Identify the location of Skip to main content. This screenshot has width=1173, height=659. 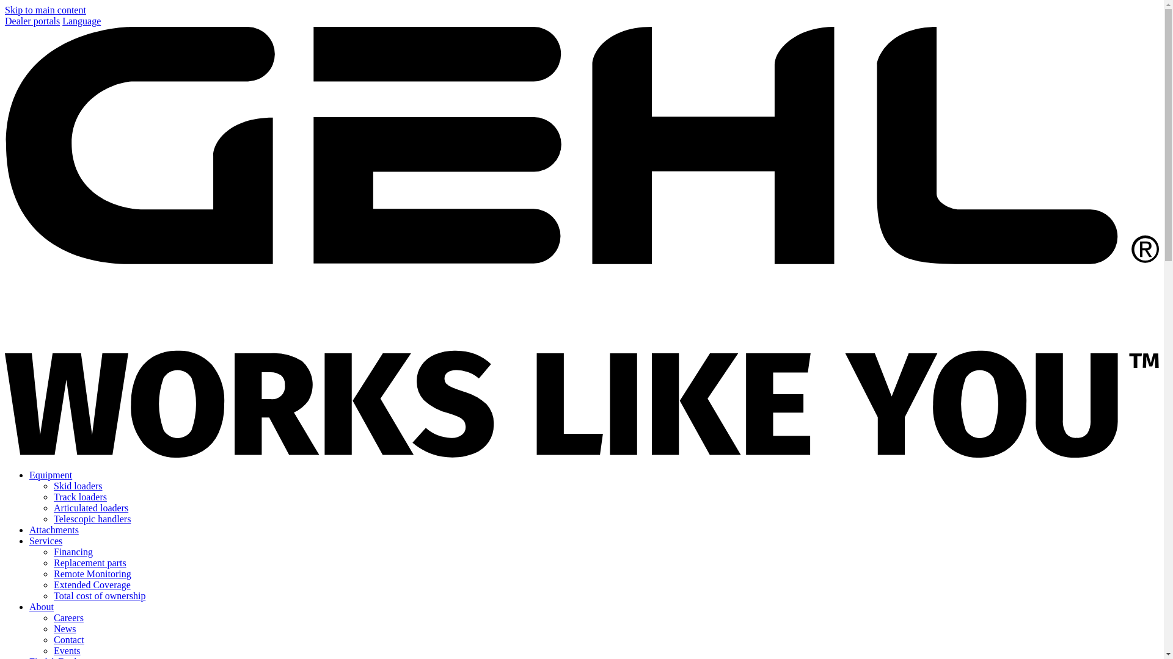
(45, 10).